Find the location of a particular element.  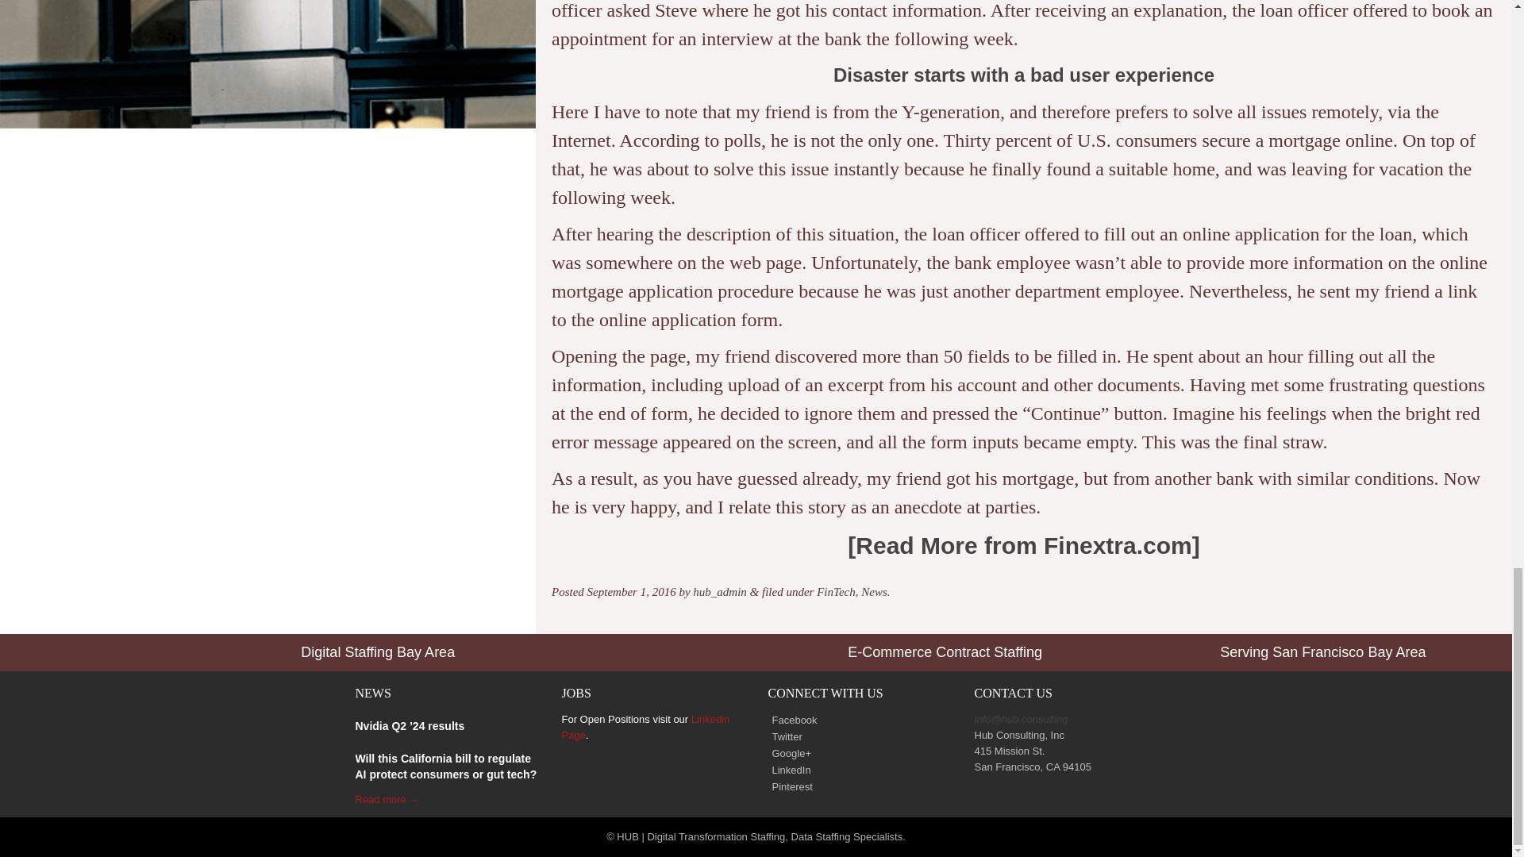

Linkedin Page is located at coordinates (646, 727).